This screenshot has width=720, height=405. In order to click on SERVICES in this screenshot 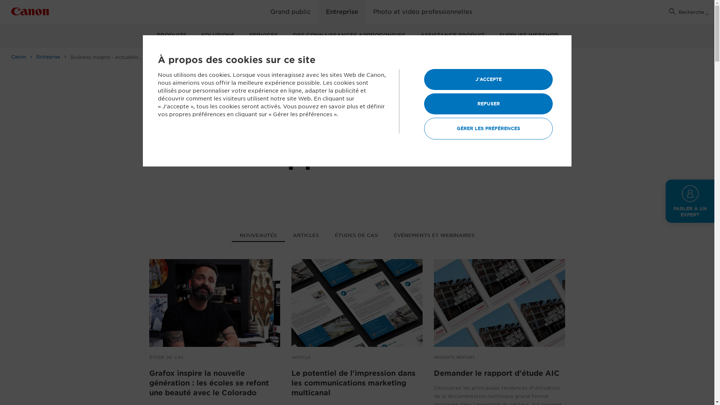, I will do `click(263, 36)`.